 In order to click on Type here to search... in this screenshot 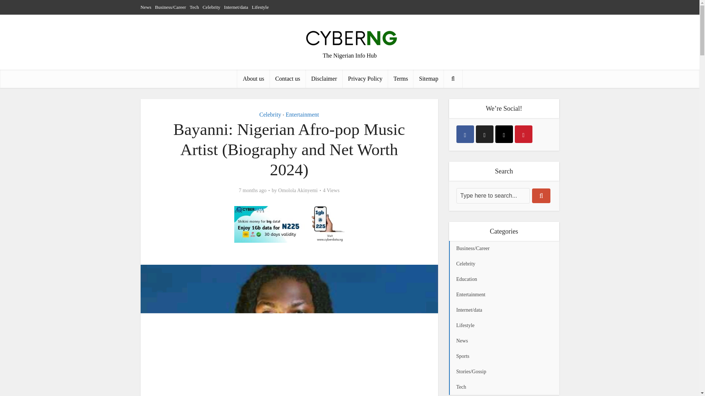, I will do `click(493, 196)`.